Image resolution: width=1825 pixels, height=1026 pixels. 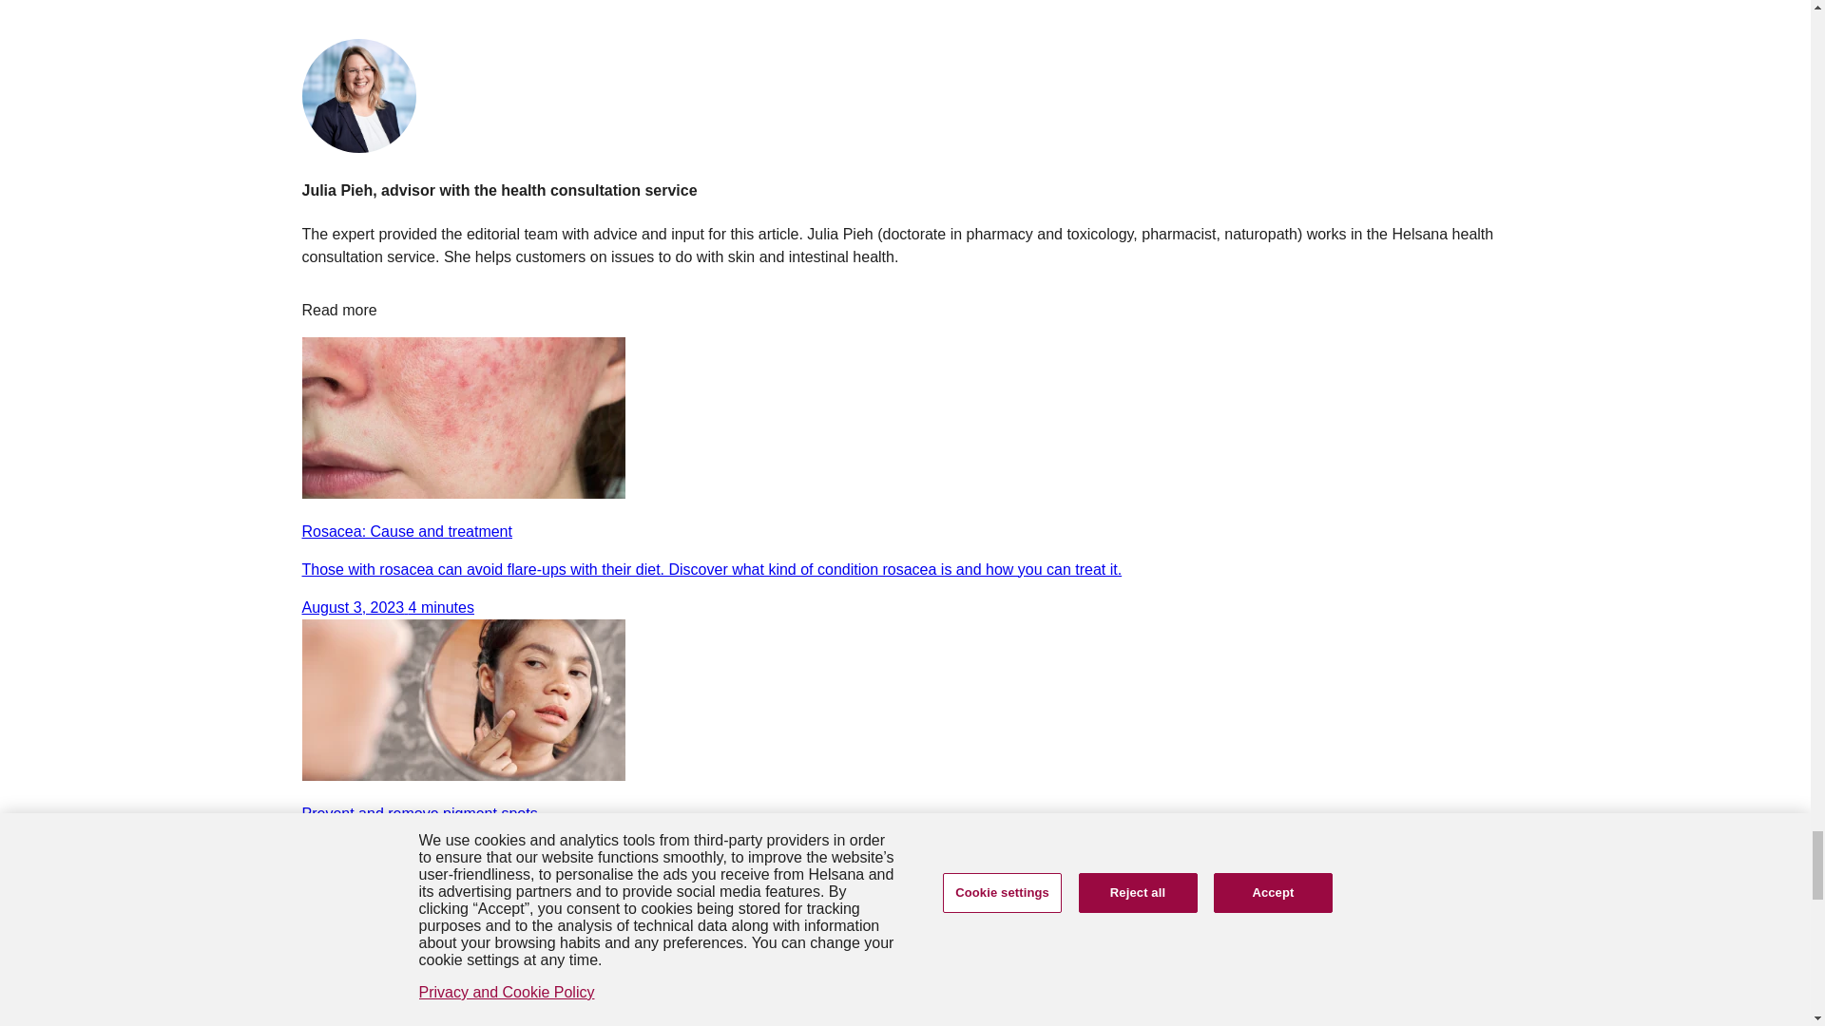 I want to click on Skin, so click(x=498, y=982).